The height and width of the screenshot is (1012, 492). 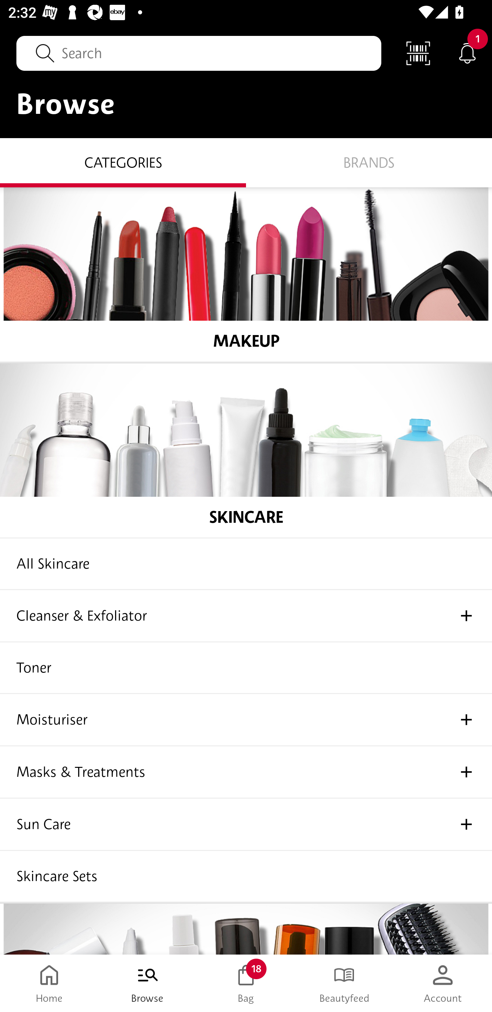 I want to click on Sun Care, so click(x=246, y=825).